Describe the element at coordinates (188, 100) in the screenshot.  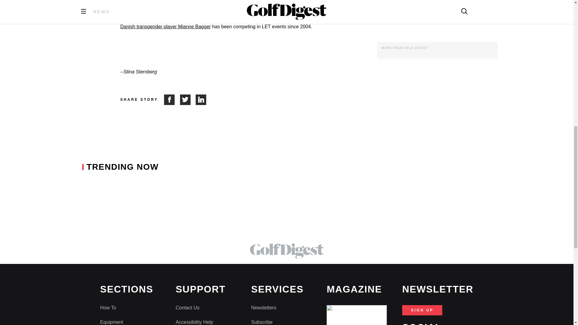
I see `Share on Twitter` at that location.